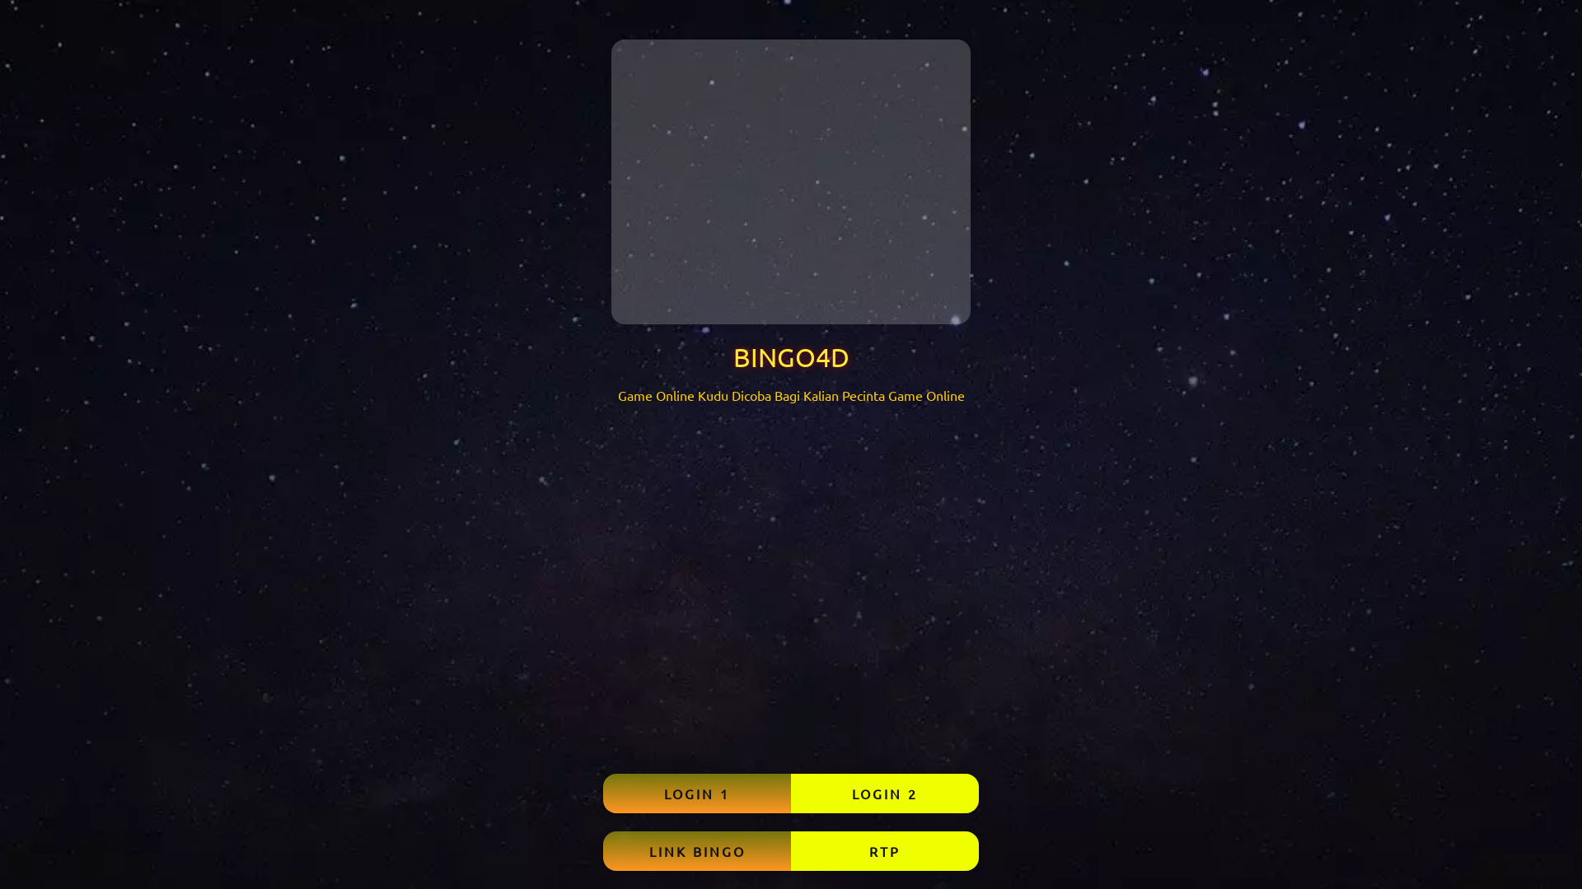 This screenshot has width=1582, height=889. Describe the element at coordinates (885, 851) in the screenshot. I see `RTP` at that location.